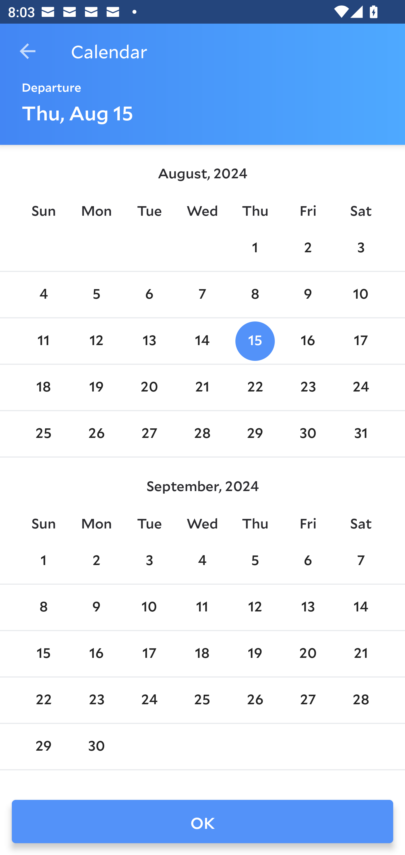 The width and height of the screenshot is (405, 855). I want to click on 27, so click(308, 700).